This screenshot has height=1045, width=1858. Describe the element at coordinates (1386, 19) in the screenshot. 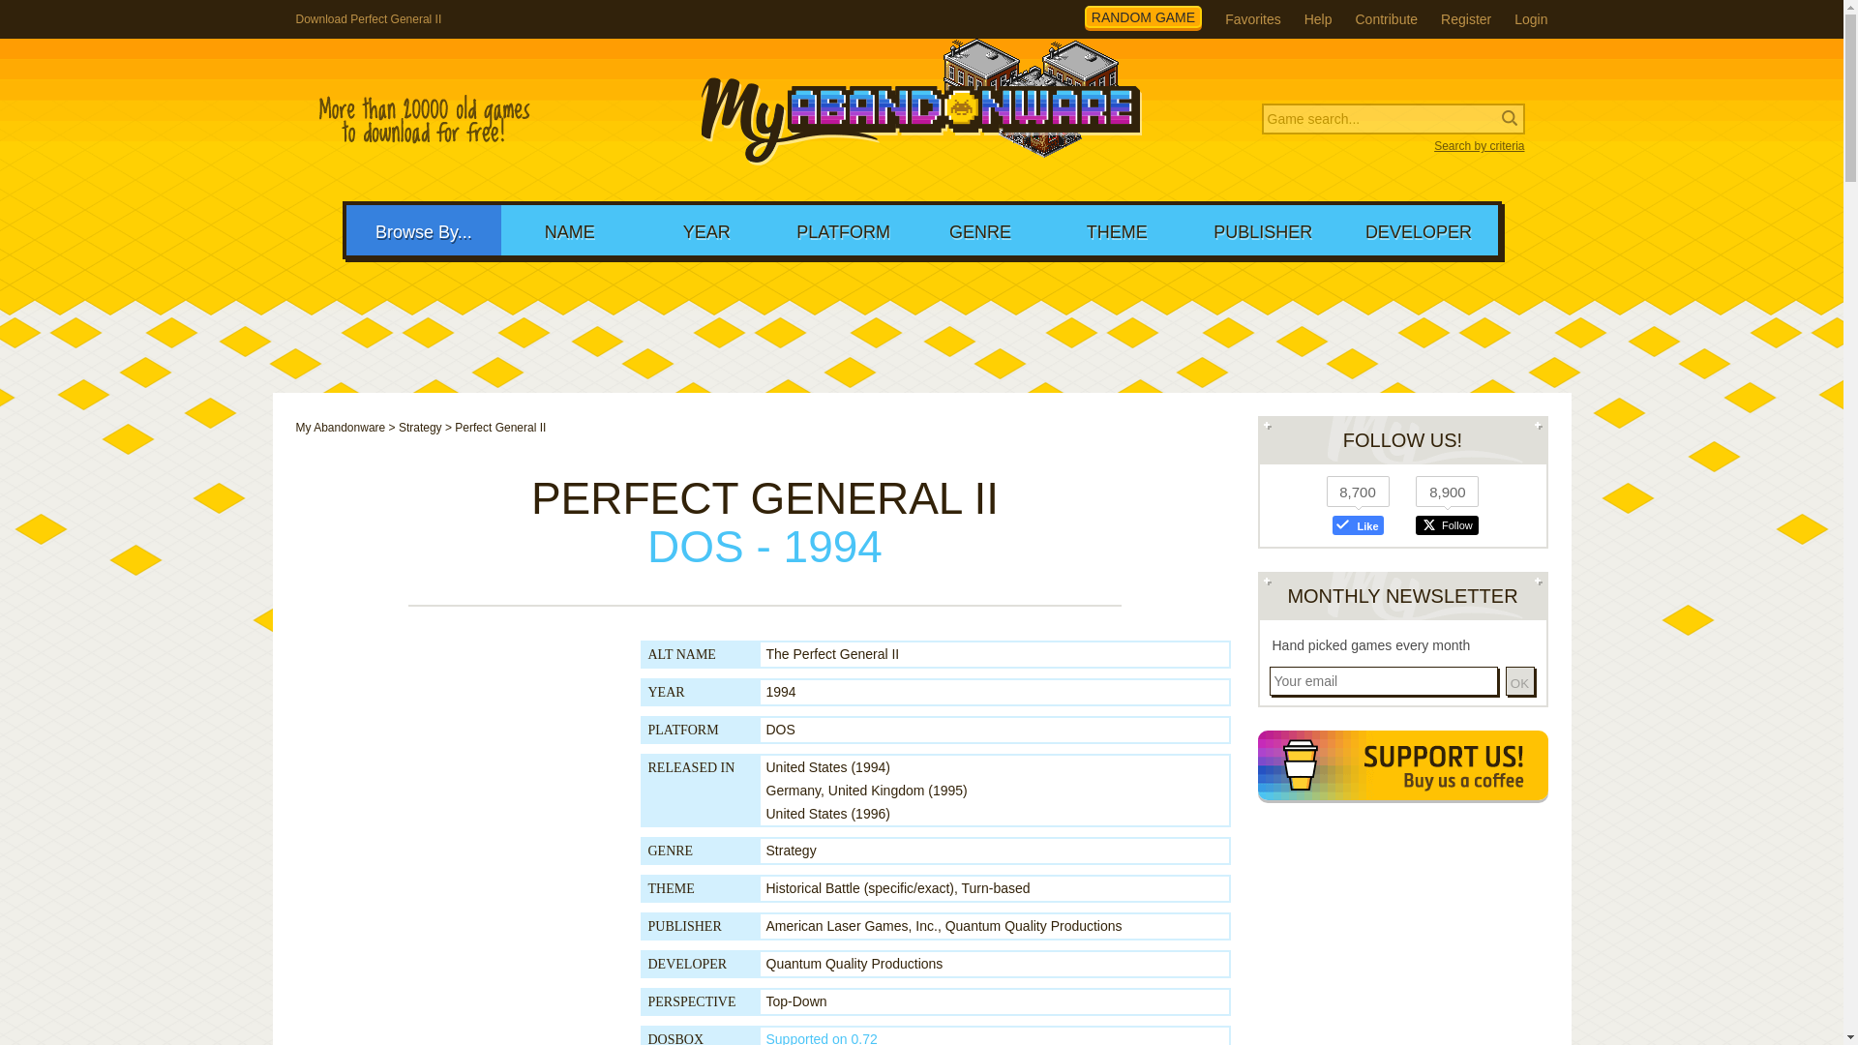

I see `Contribute` at that location.